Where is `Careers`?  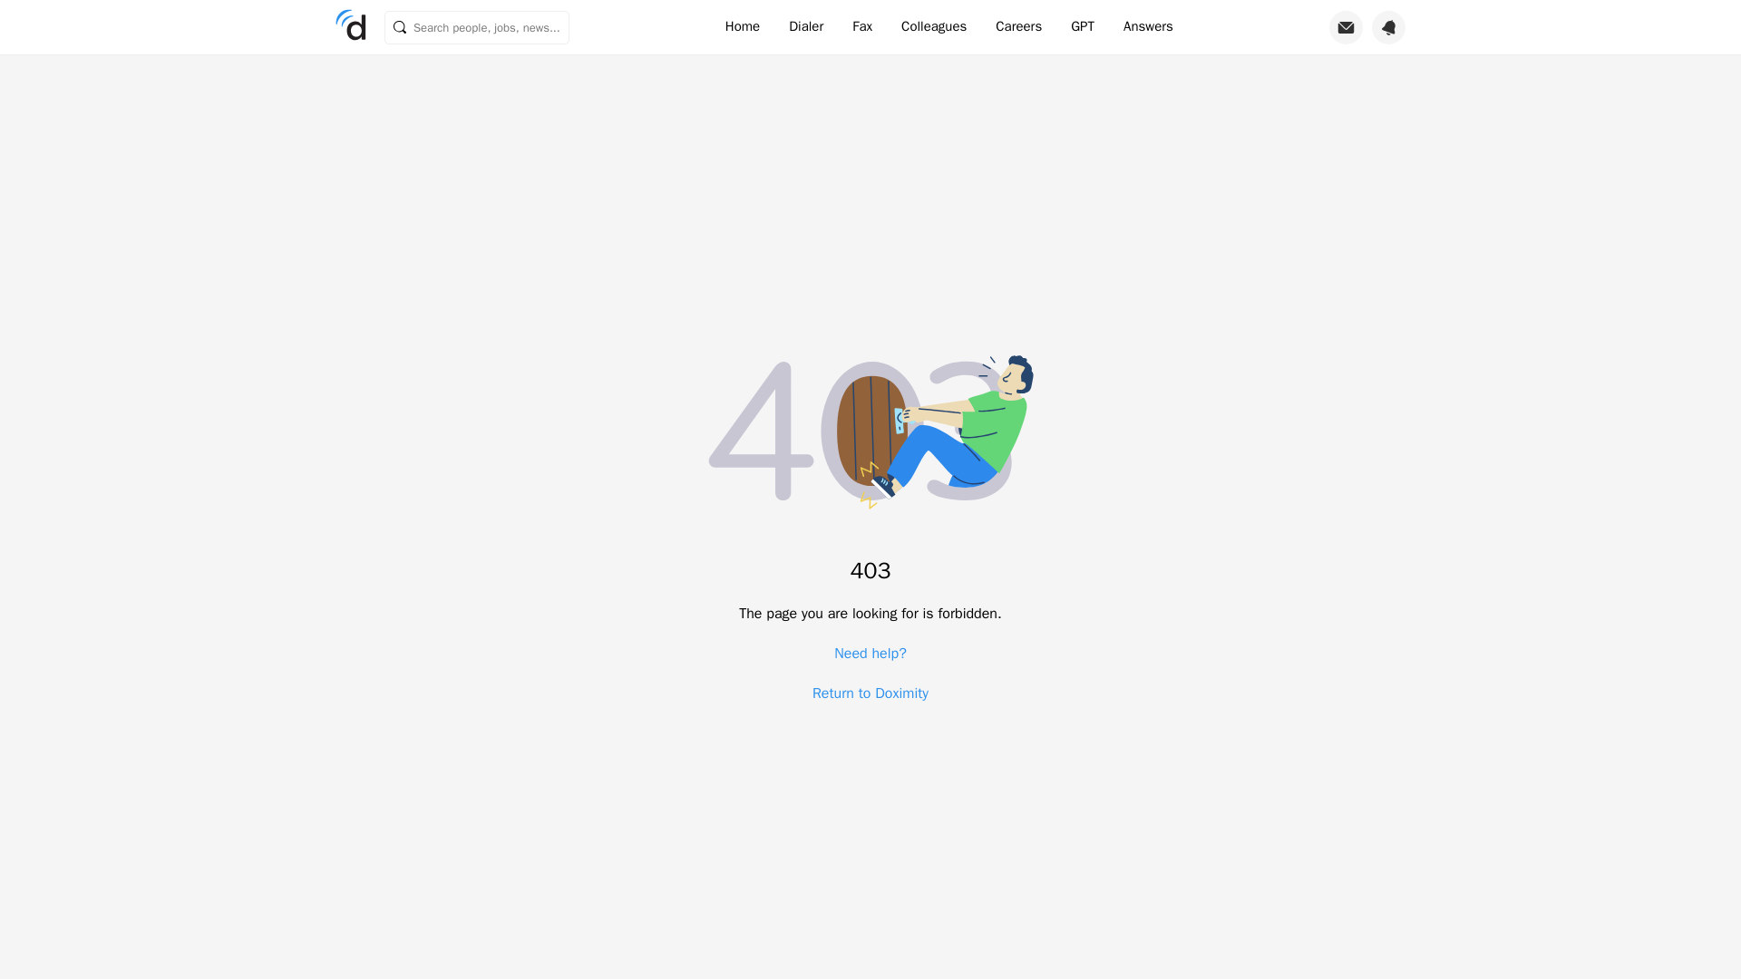
Careers is located at coordinates (1018, 27).